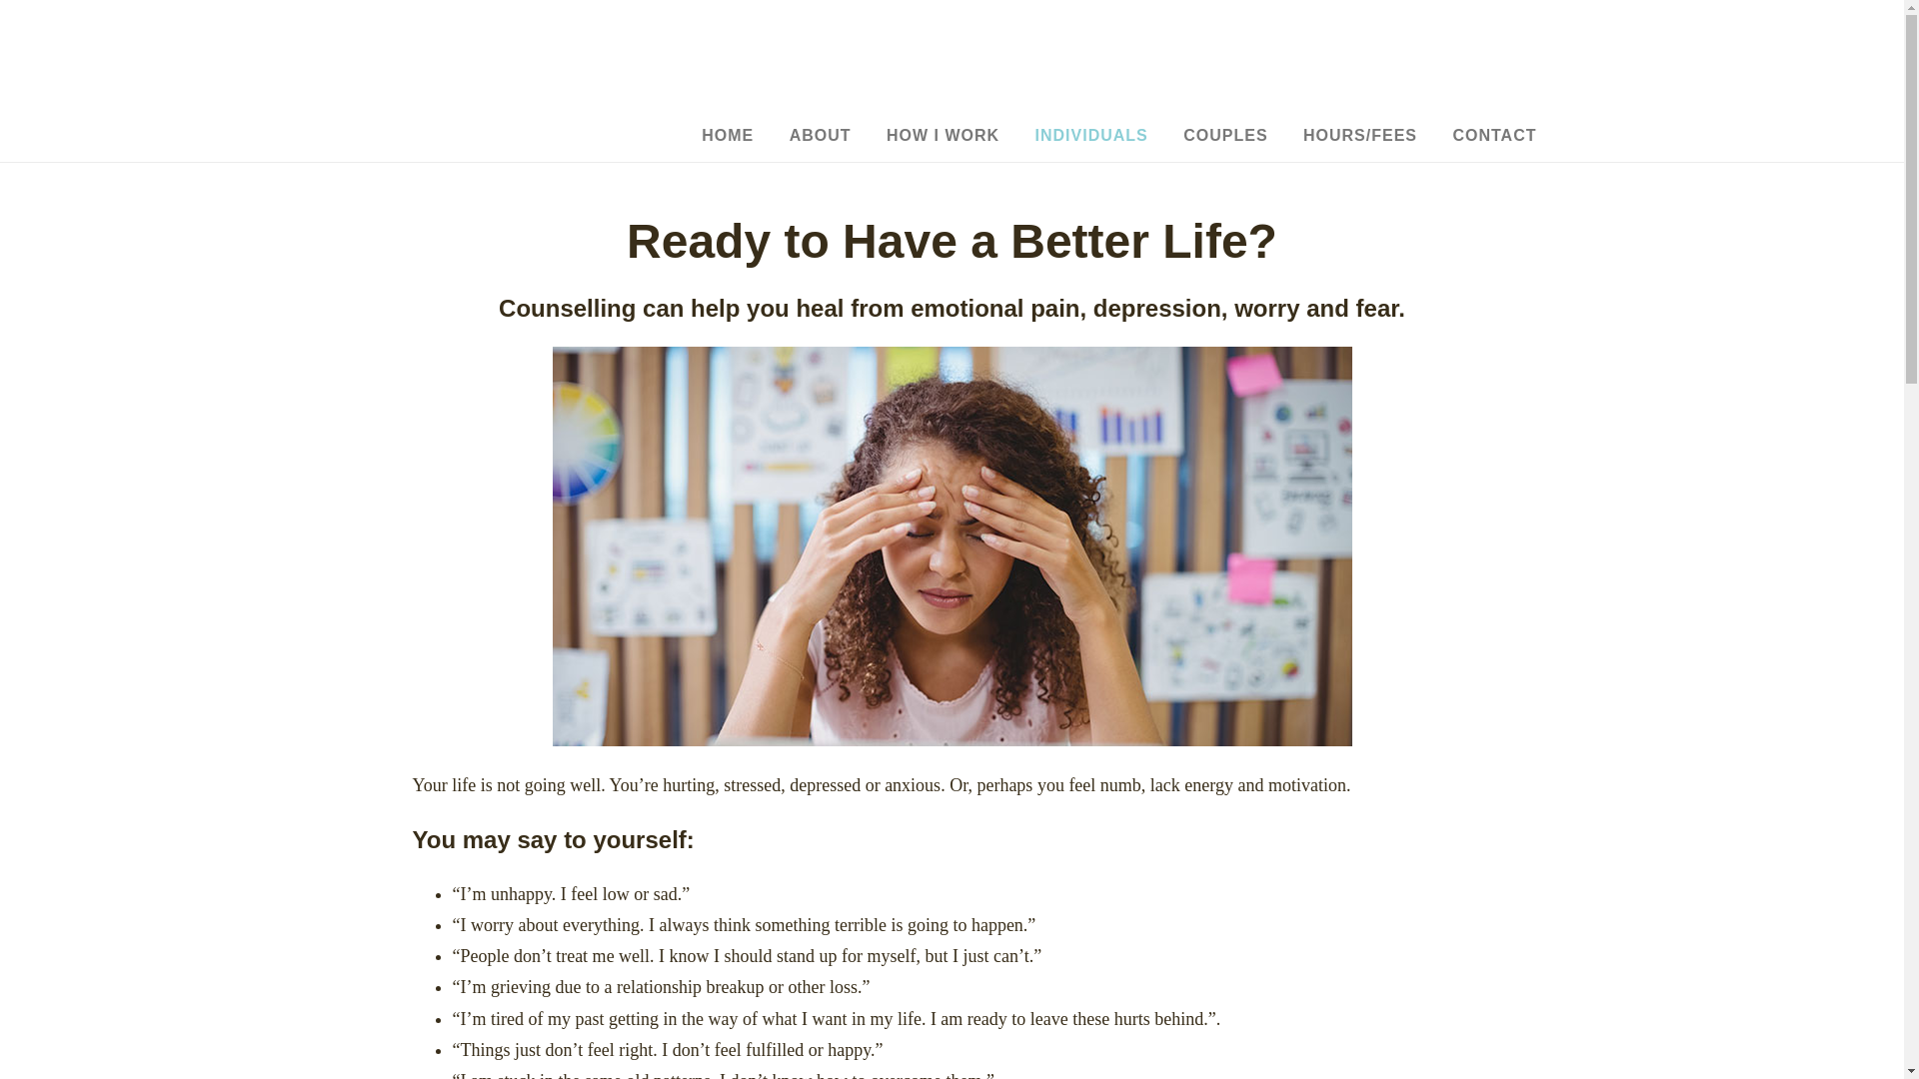 This screenshot has height=1079, width=1919. What do you see at coordinates (821, 136) in the screenshot?
I see `ABOUT` at bounding box center [821, 136].